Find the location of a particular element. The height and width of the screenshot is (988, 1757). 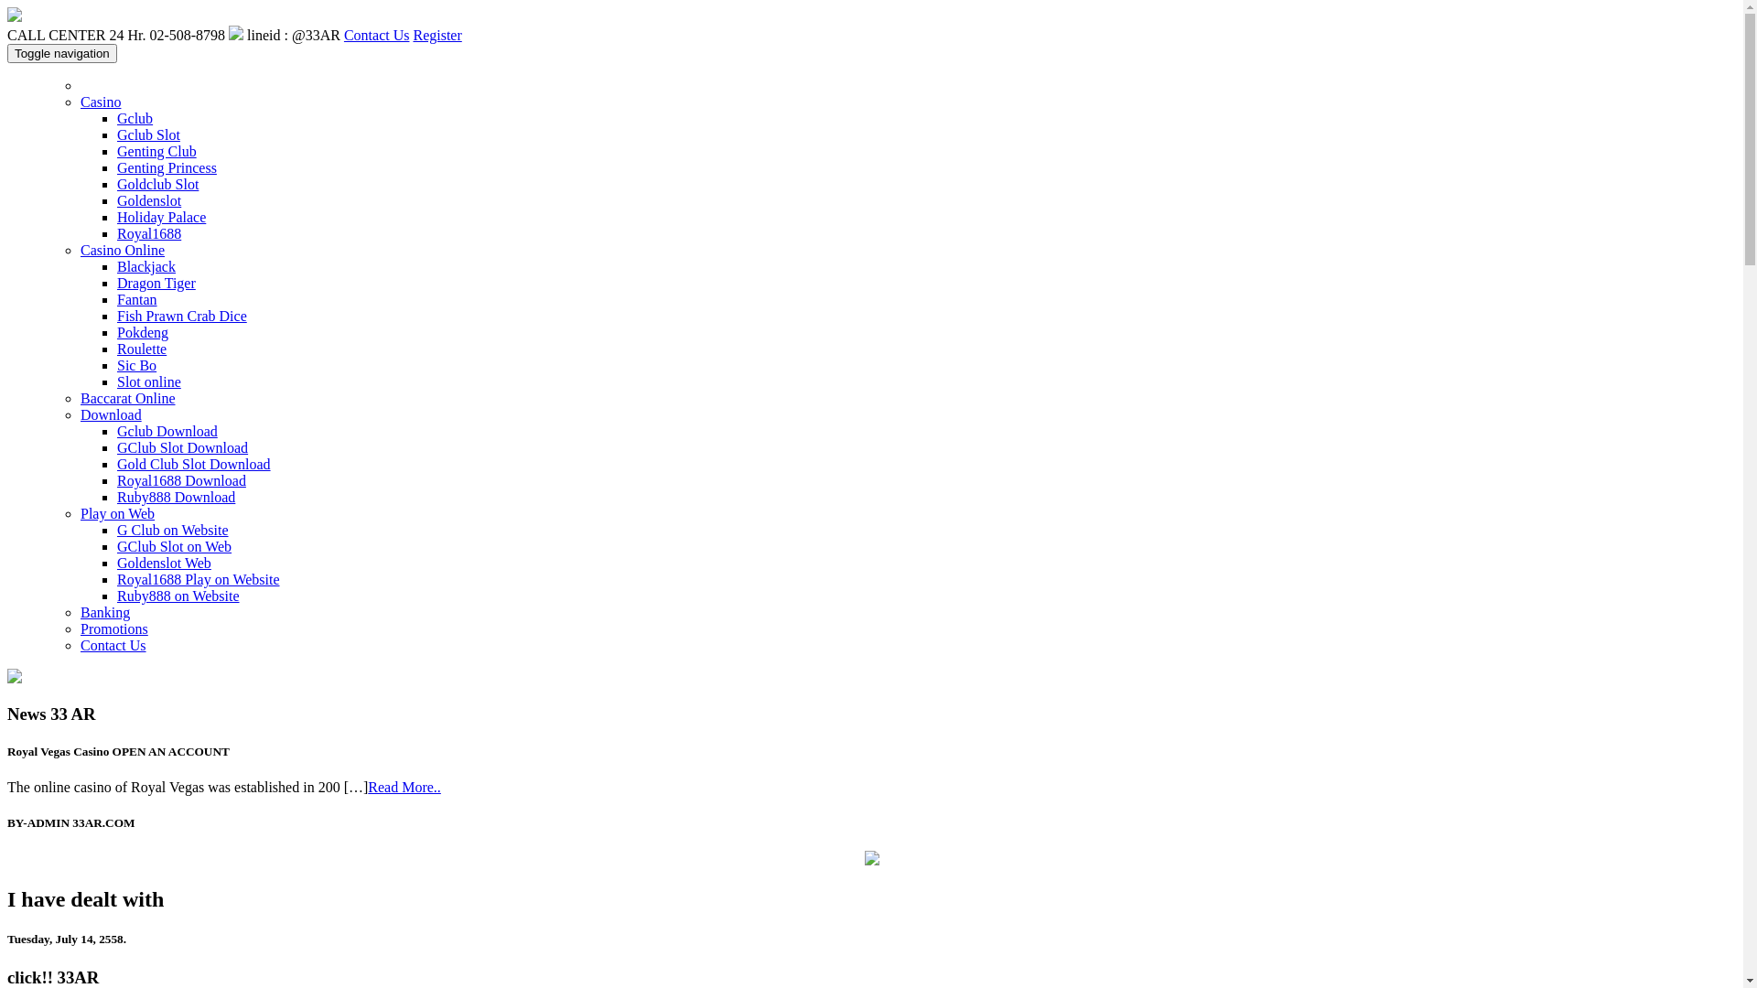

Fantan is located at coordinates (137, 300).